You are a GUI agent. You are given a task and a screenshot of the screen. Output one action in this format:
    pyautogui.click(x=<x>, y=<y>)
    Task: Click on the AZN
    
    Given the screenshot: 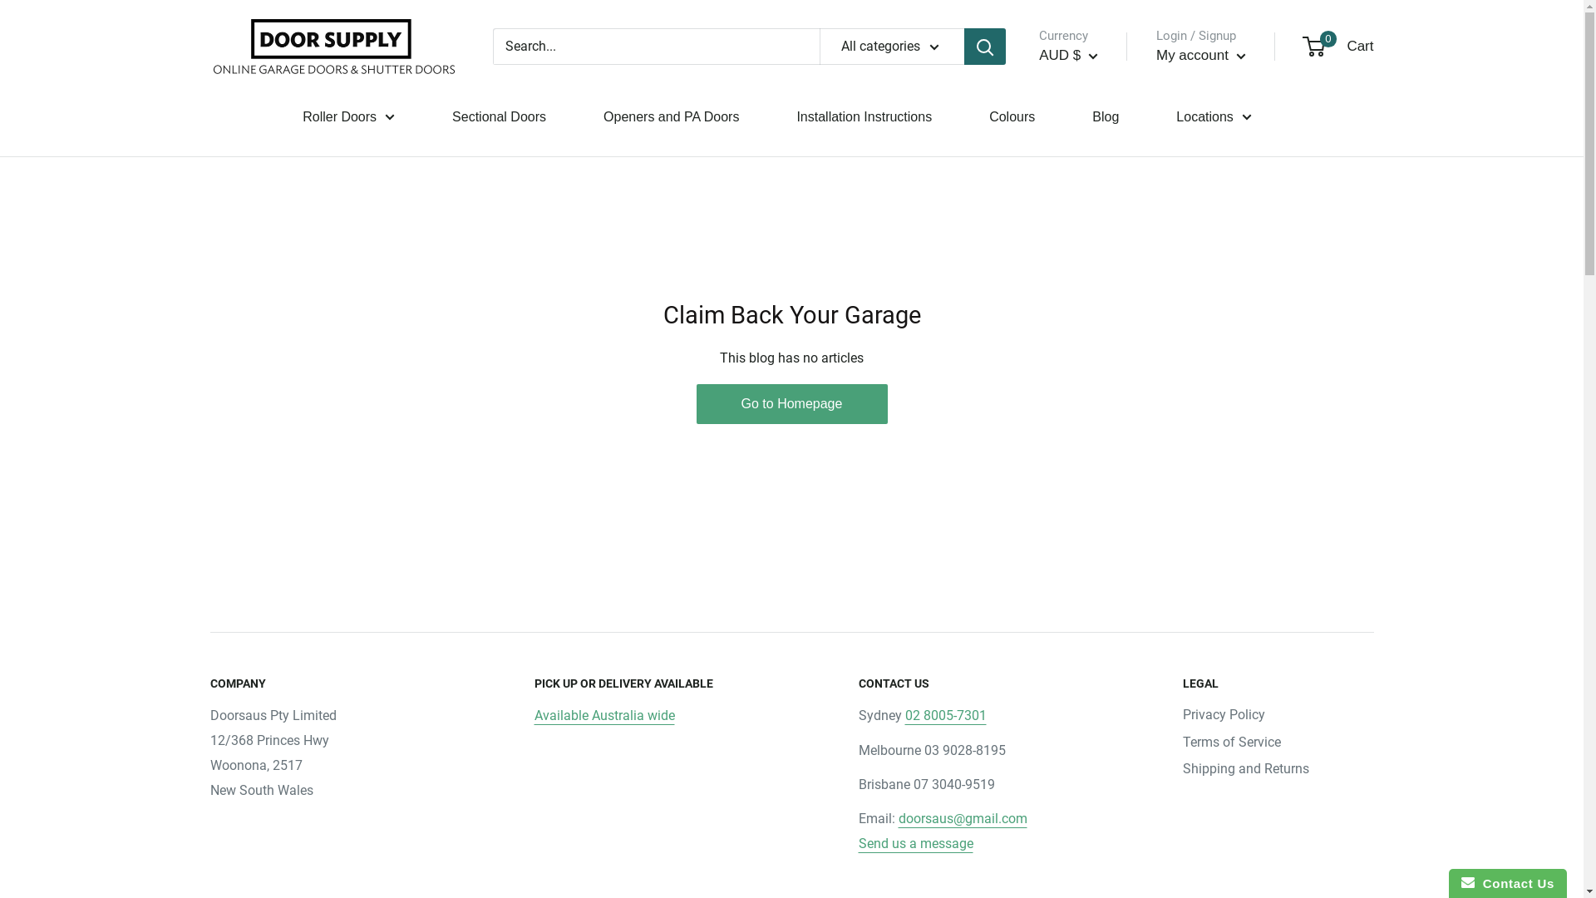 What is the action you would take?
    pyautogui.click(x=1093, y=428)
    